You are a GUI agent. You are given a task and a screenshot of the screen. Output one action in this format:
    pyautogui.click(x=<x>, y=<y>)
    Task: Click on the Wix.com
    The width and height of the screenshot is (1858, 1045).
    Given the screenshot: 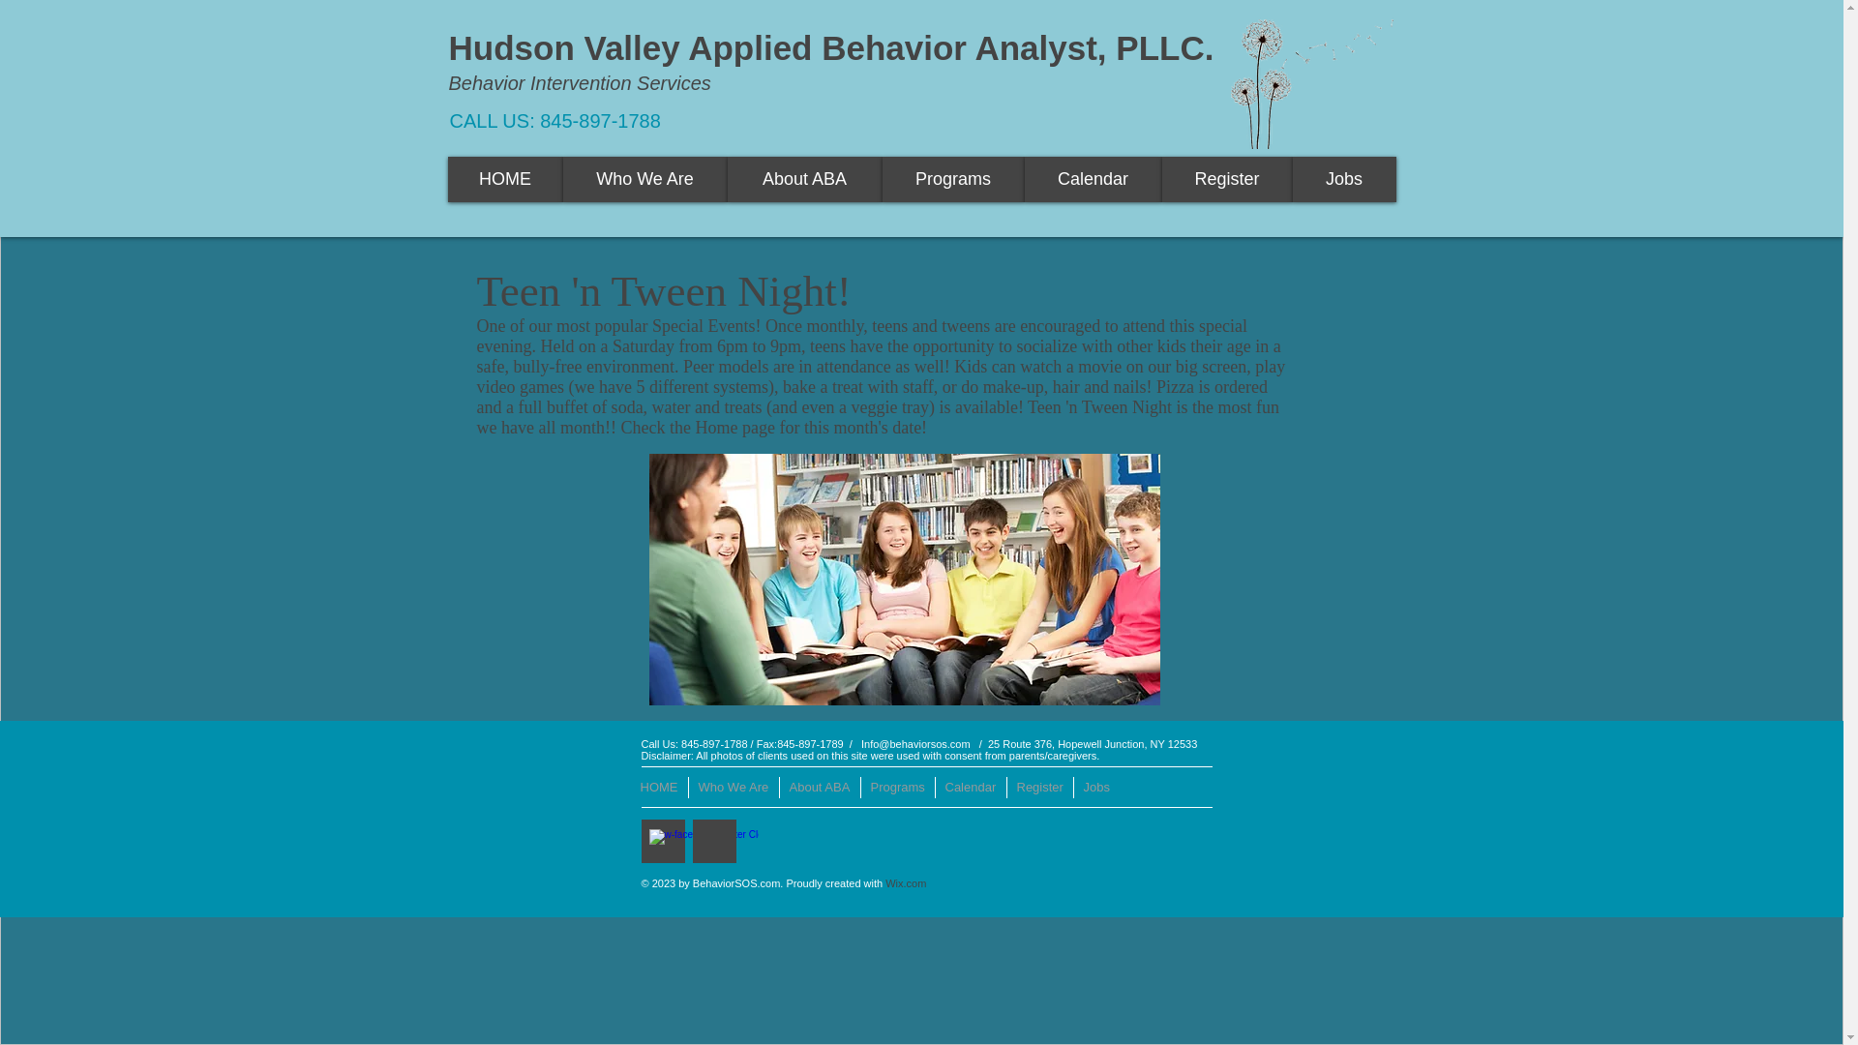 What is the action you would take?
    pyautogui.click(x=906, y=883)
    